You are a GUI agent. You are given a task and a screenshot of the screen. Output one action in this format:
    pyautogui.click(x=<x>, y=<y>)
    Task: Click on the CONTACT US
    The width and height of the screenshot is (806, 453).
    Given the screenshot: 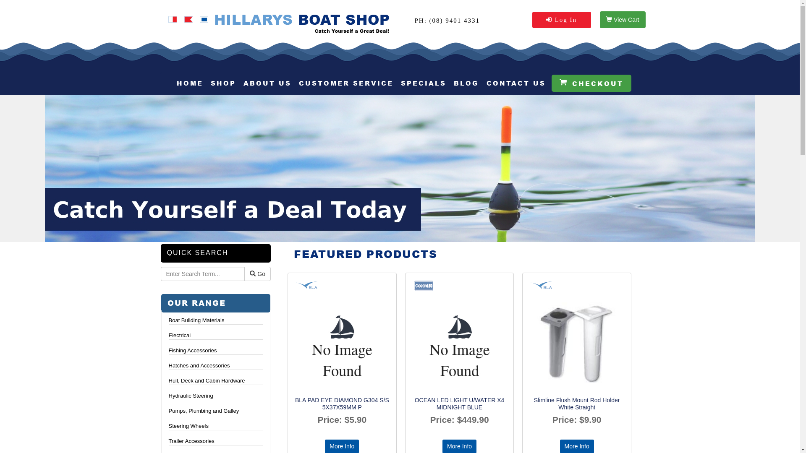 What is the action you would take?
    pyautogui.click(x=516, y=83)
    